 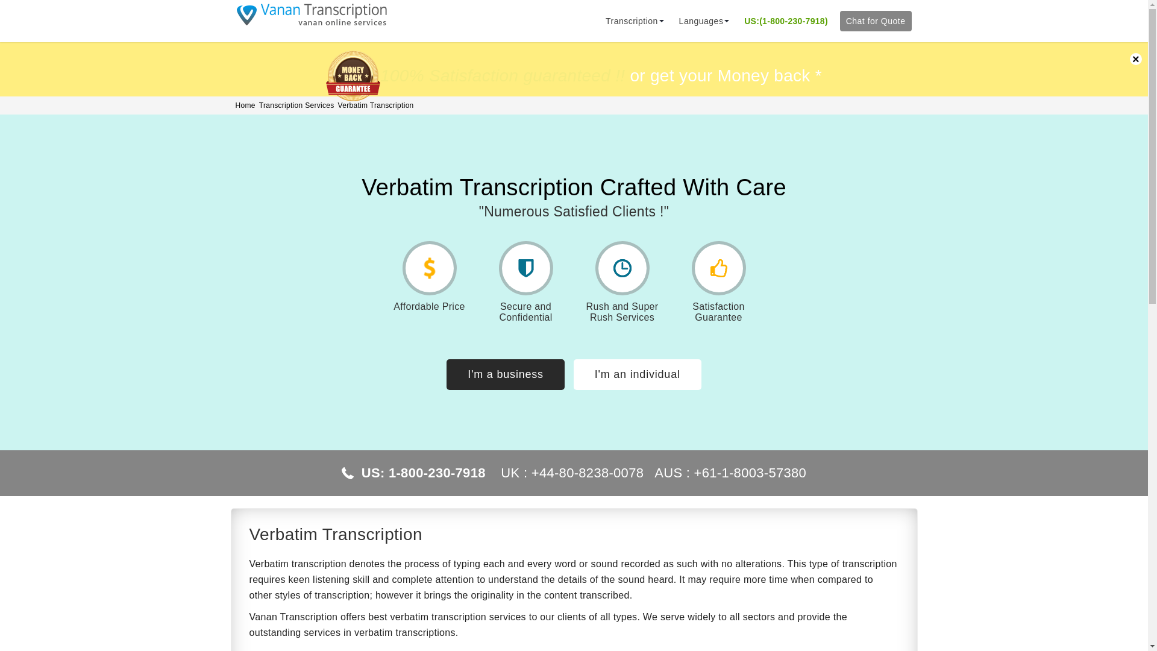 I want to click on Languages, so click(x=701, y=21).